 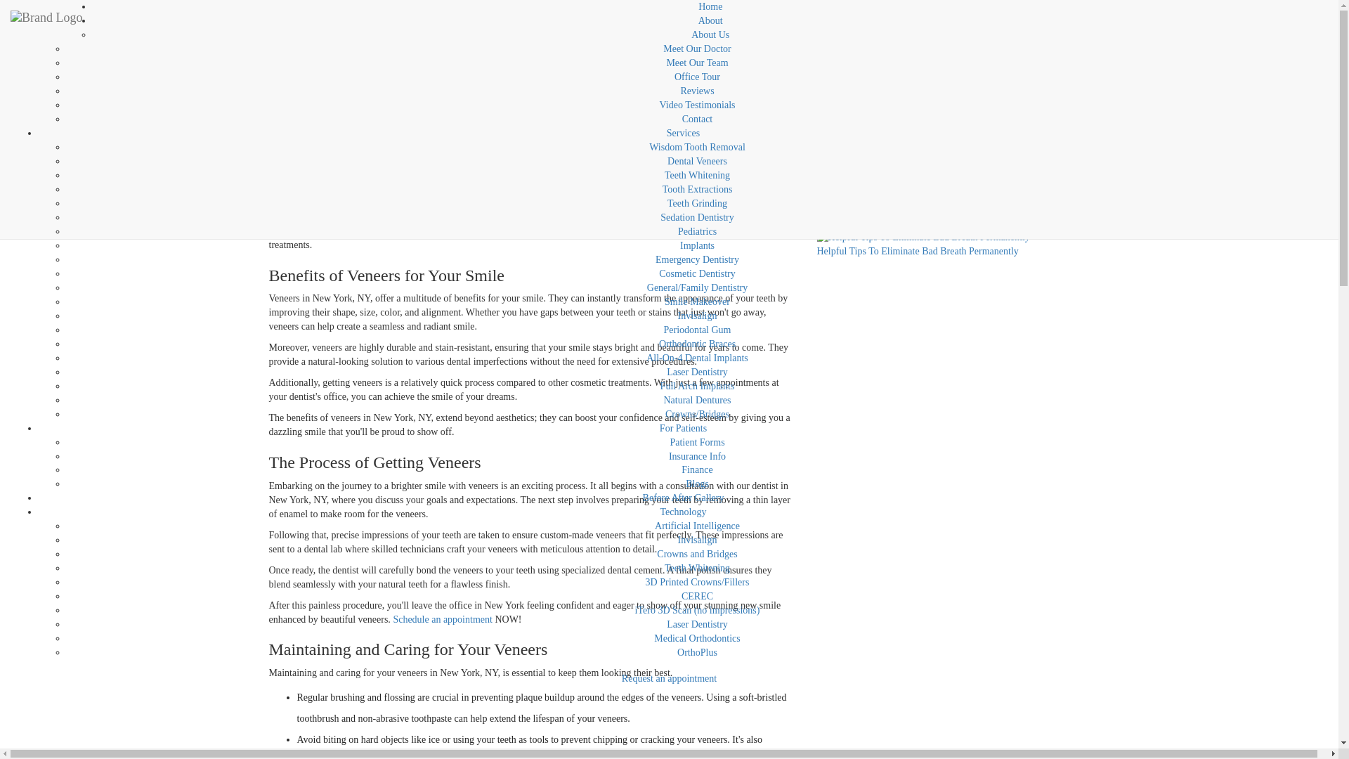 What do you see at coordinates (698, 119) in the screenshot?
I see `Contact` at bounding box center [698, 119].